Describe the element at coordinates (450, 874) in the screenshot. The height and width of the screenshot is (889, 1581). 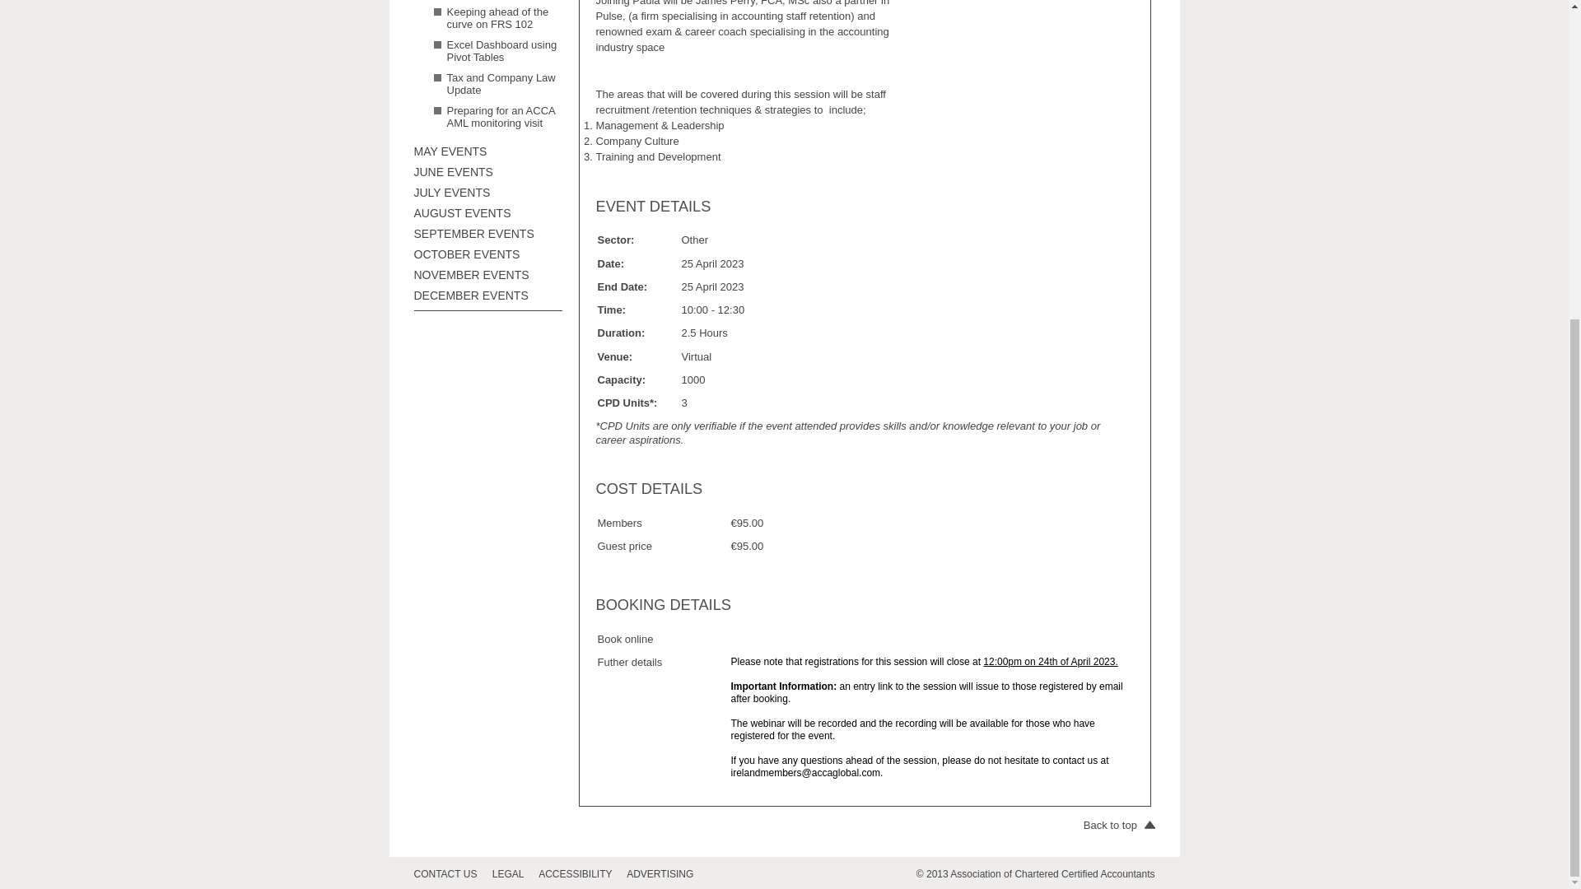
I see `CONTACT US` at that location.